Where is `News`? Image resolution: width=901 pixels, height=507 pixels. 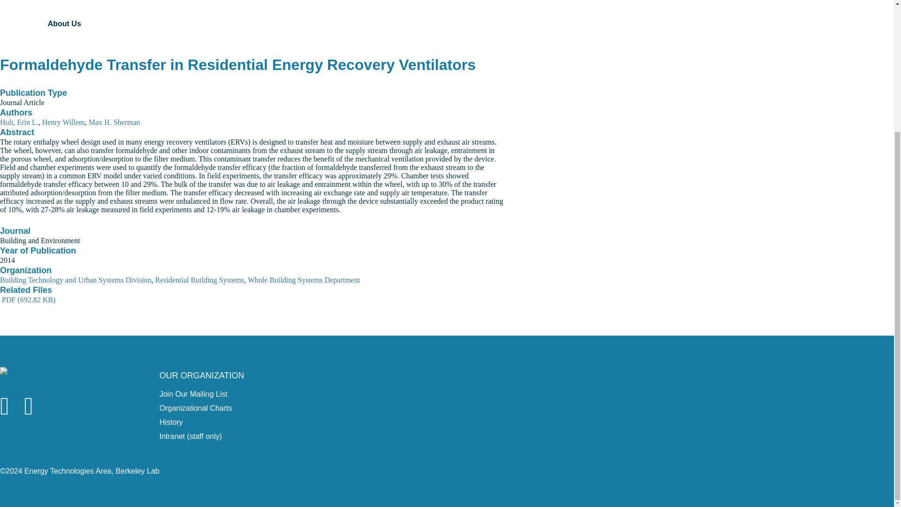 News is located at coordinates (82, 3).